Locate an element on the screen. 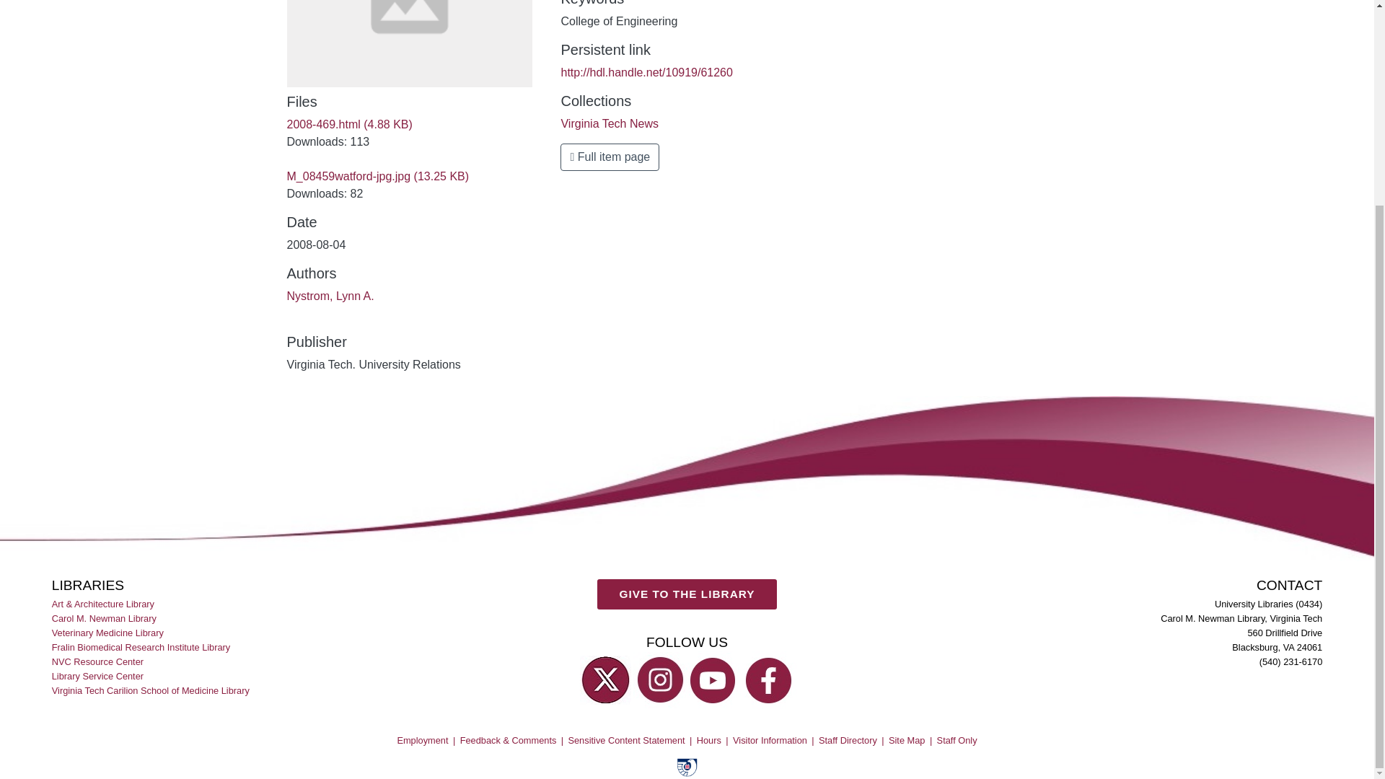  Library Service Center is located at coordinates (98, 677).